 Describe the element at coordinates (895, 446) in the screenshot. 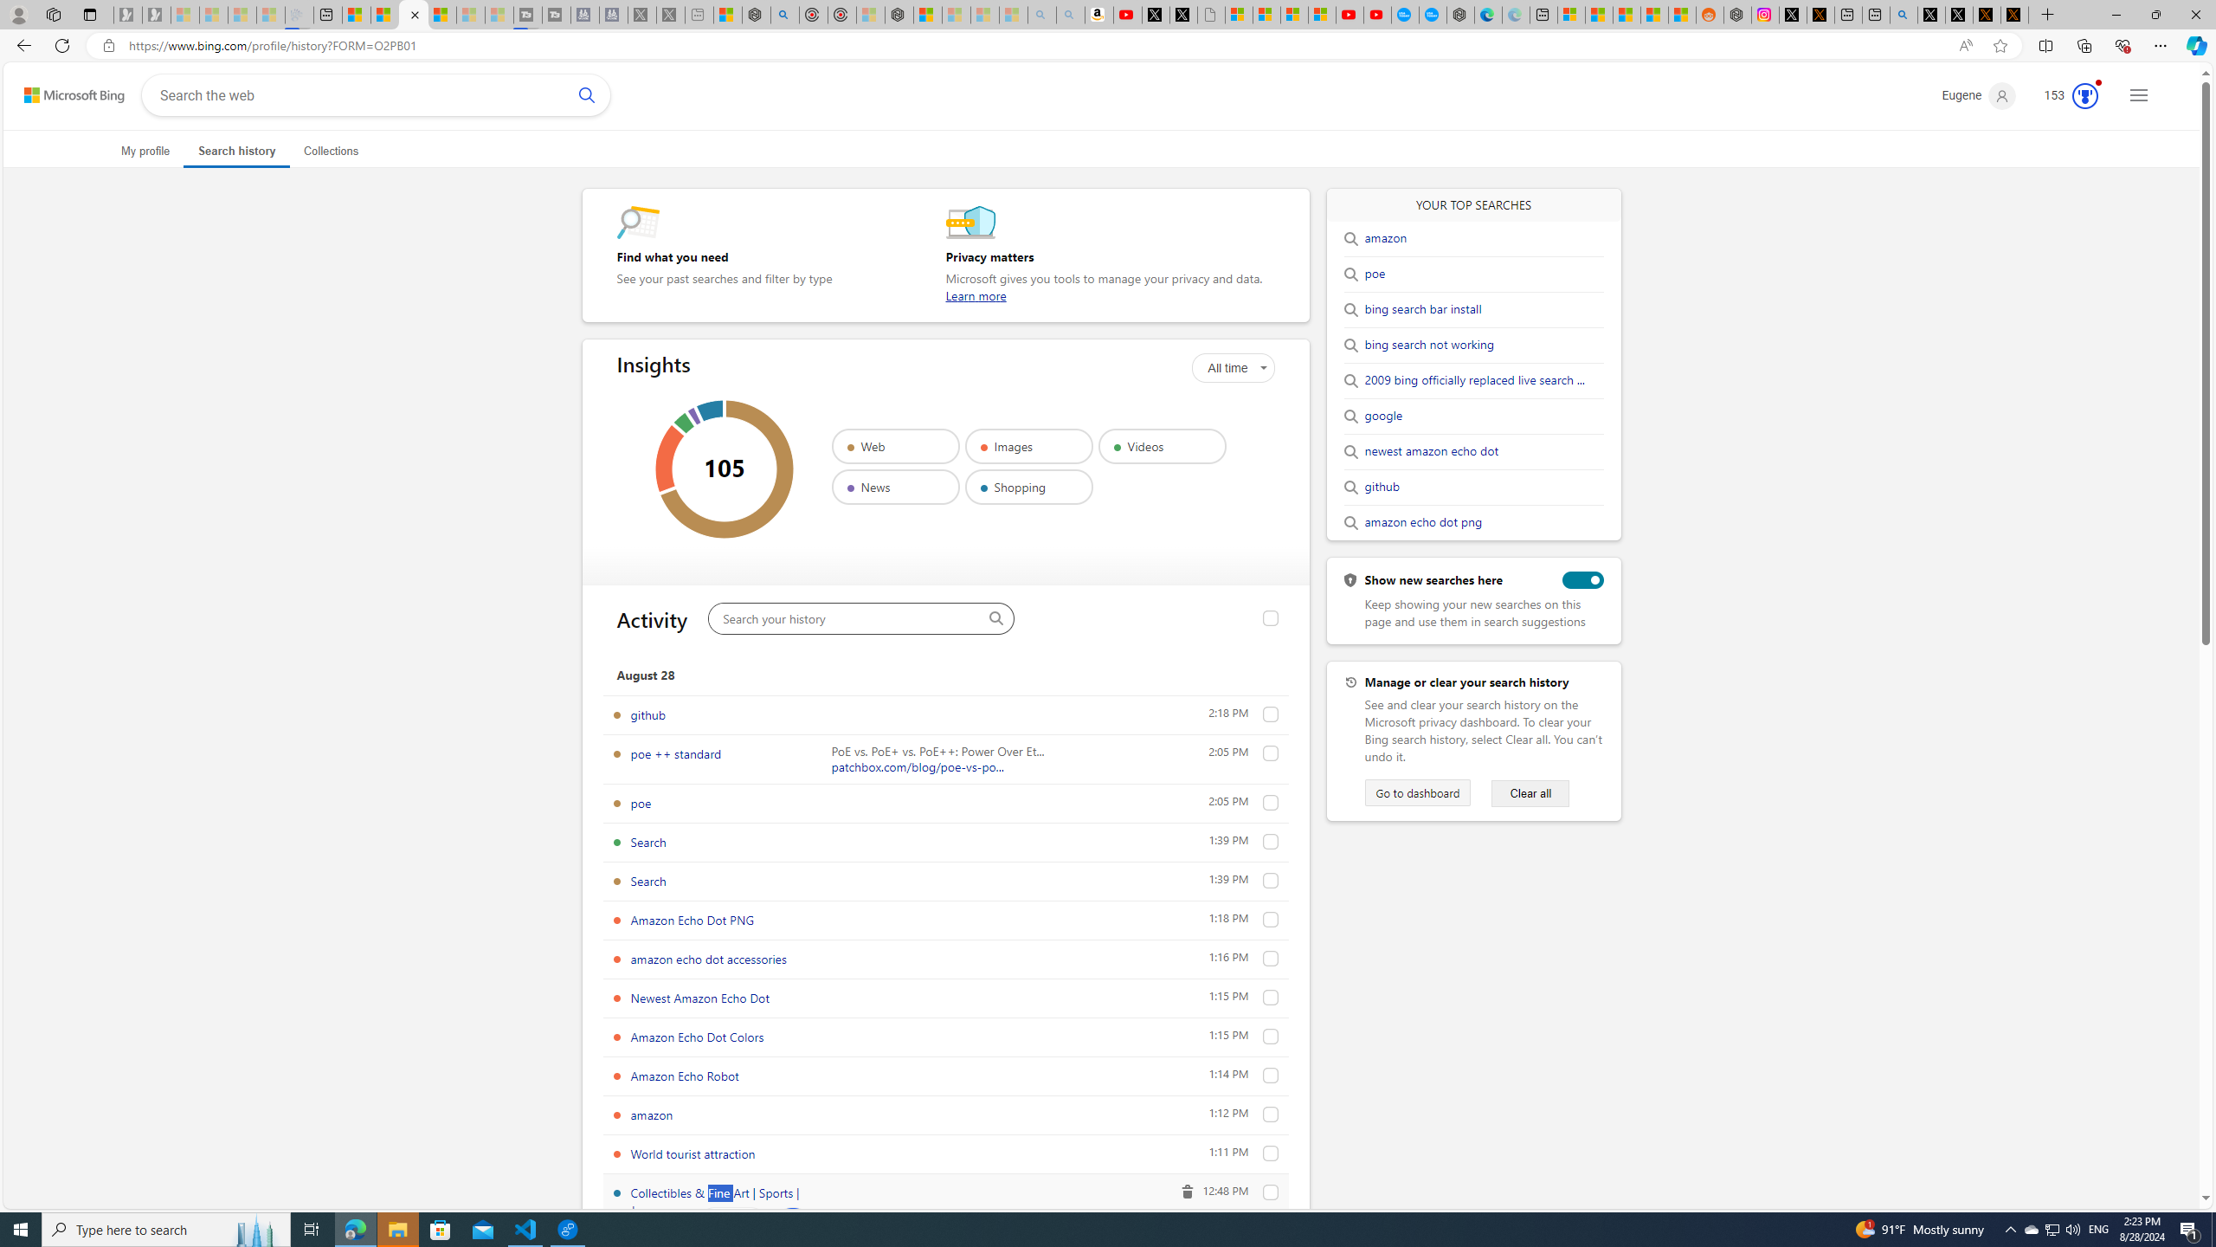

I see `Web` at that location.